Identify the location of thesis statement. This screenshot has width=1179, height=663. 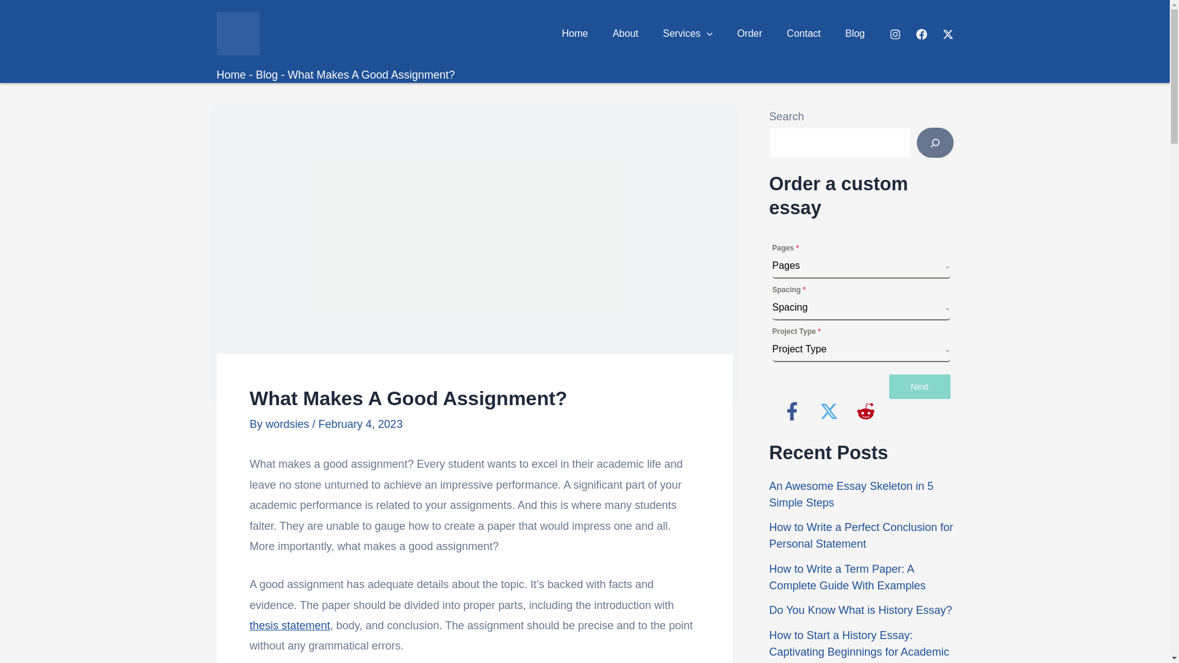
(289, 625).